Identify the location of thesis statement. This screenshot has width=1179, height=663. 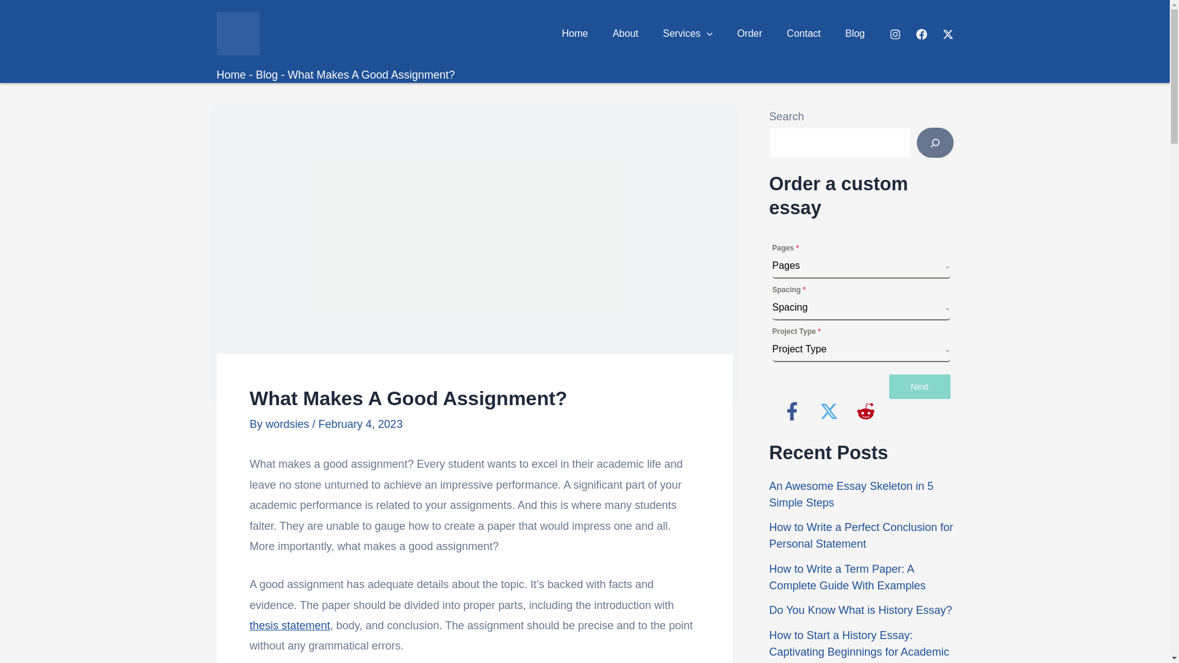
(289, 625).